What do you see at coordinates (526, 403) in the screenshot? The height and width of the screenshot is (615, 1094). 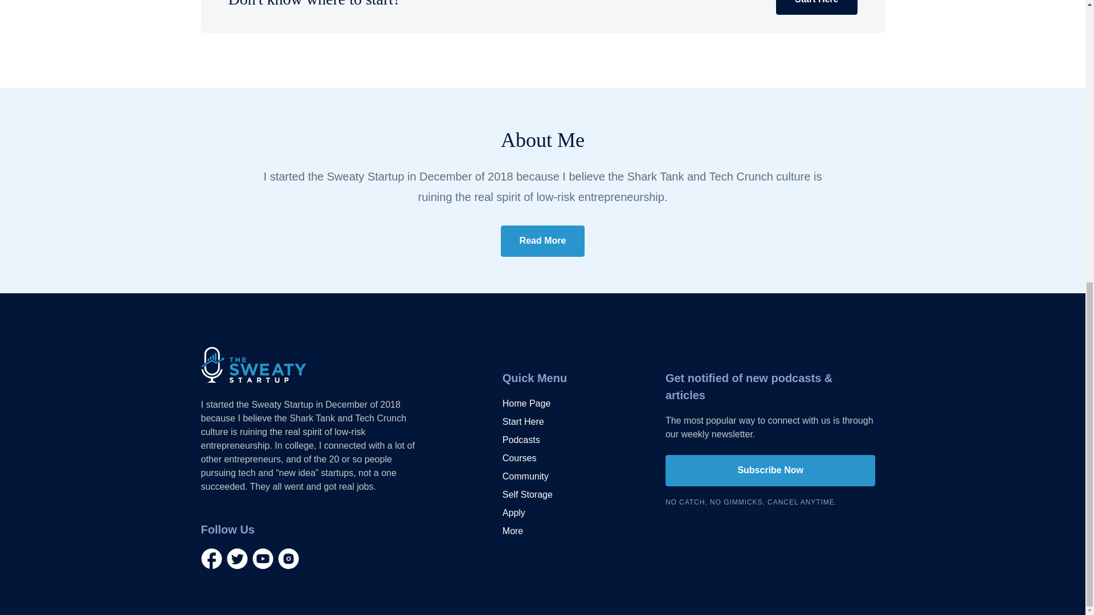 I see `Home Page` at bounding box center [526, 403].